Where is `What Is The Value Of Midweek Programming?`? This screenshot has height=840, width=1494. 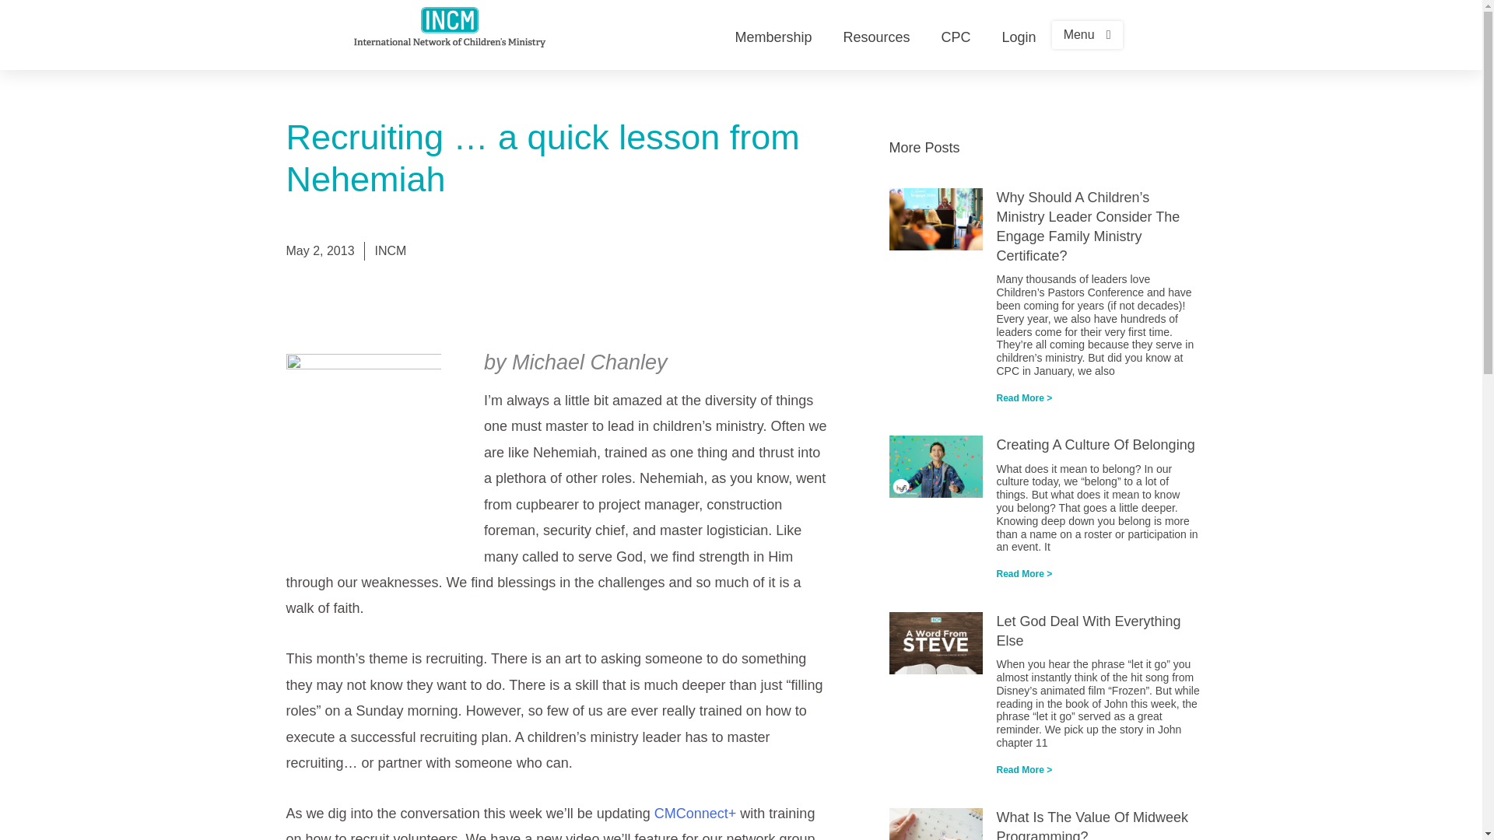
What Is The Value Of Midweek Programming? is located at coordinates (1092, 824).